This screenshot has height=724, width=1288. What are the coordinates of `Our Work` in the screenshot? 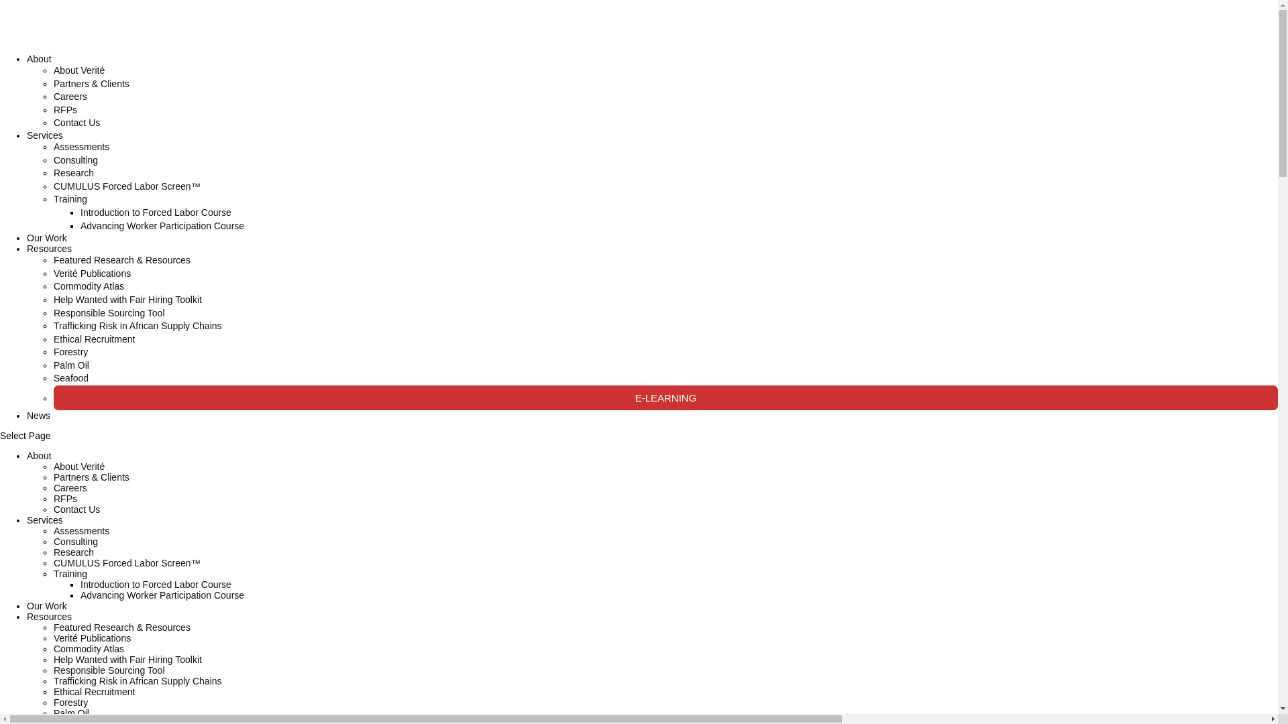 It's located at (47, 237).